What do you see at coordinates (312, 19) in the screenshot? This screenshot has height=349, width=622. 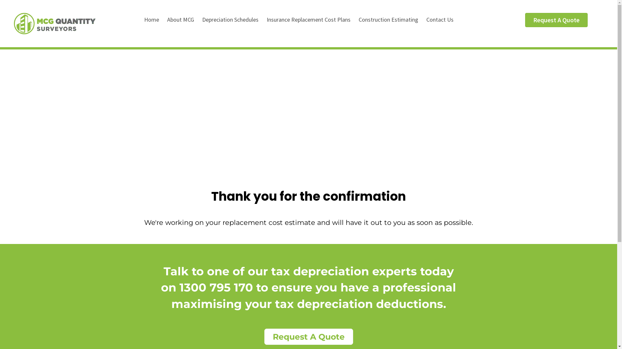 I see `Insurance Replacement Cost Plans` at bounding box center [312, 19].